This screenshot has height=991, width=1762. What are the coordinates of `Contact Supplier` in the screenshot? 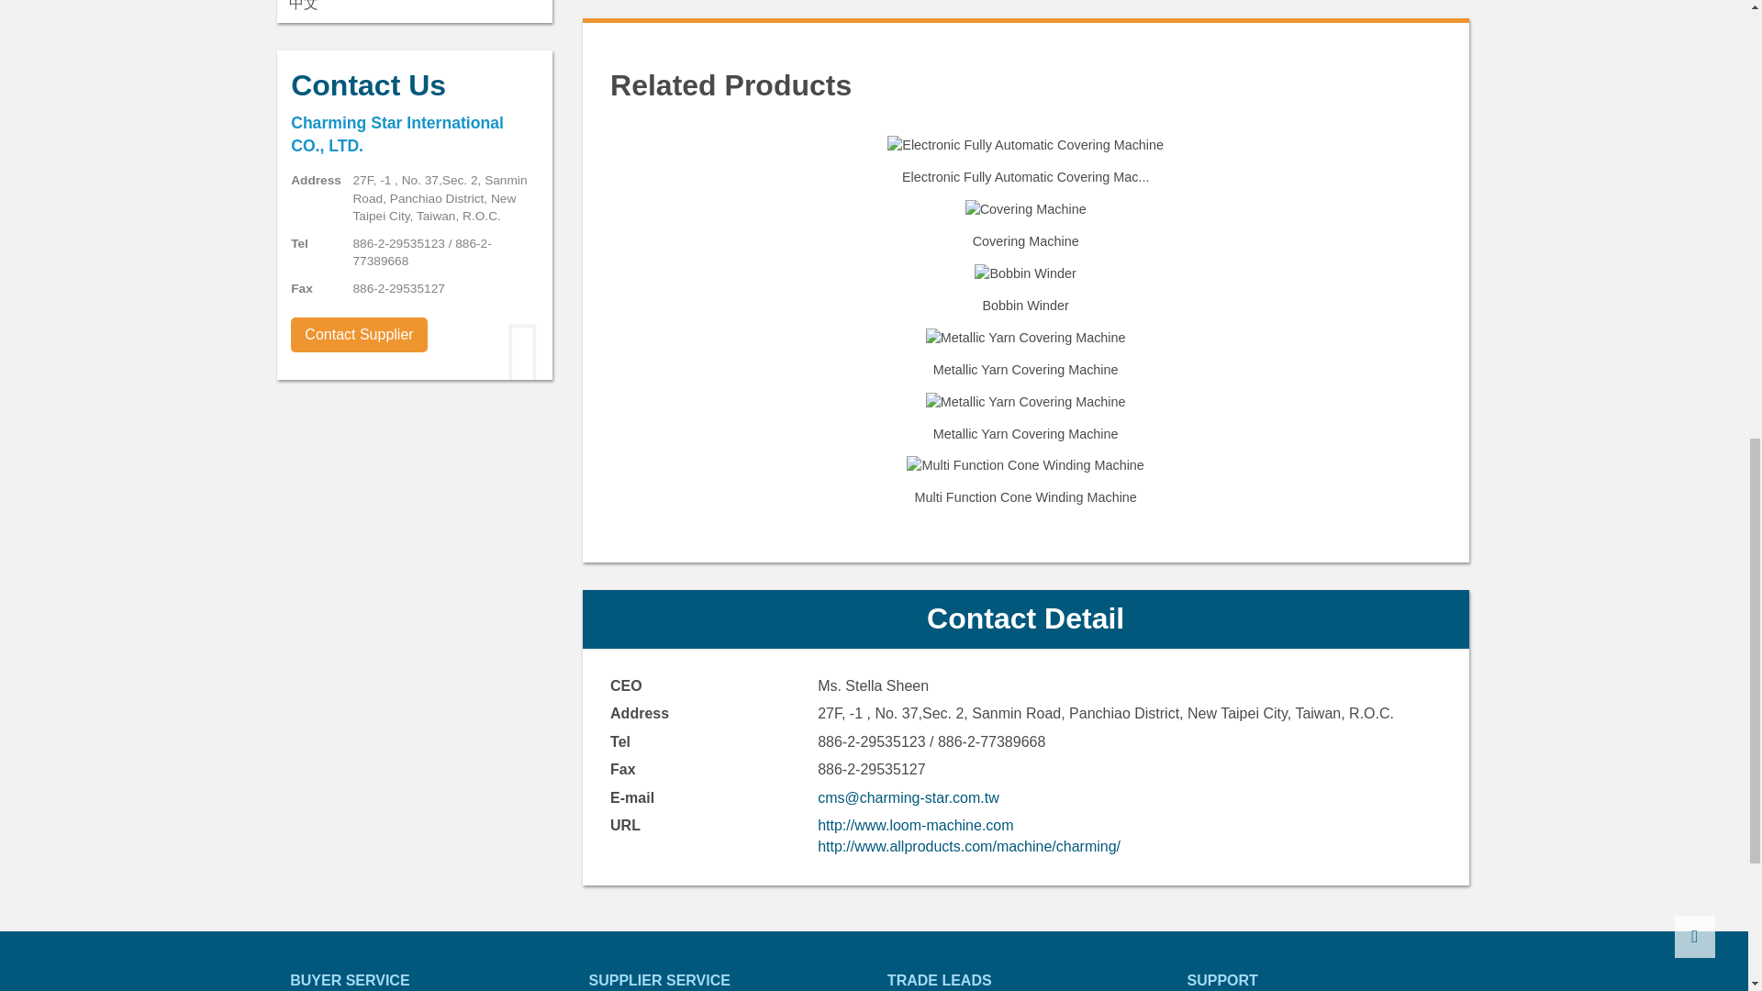 It's located at (359, 334).